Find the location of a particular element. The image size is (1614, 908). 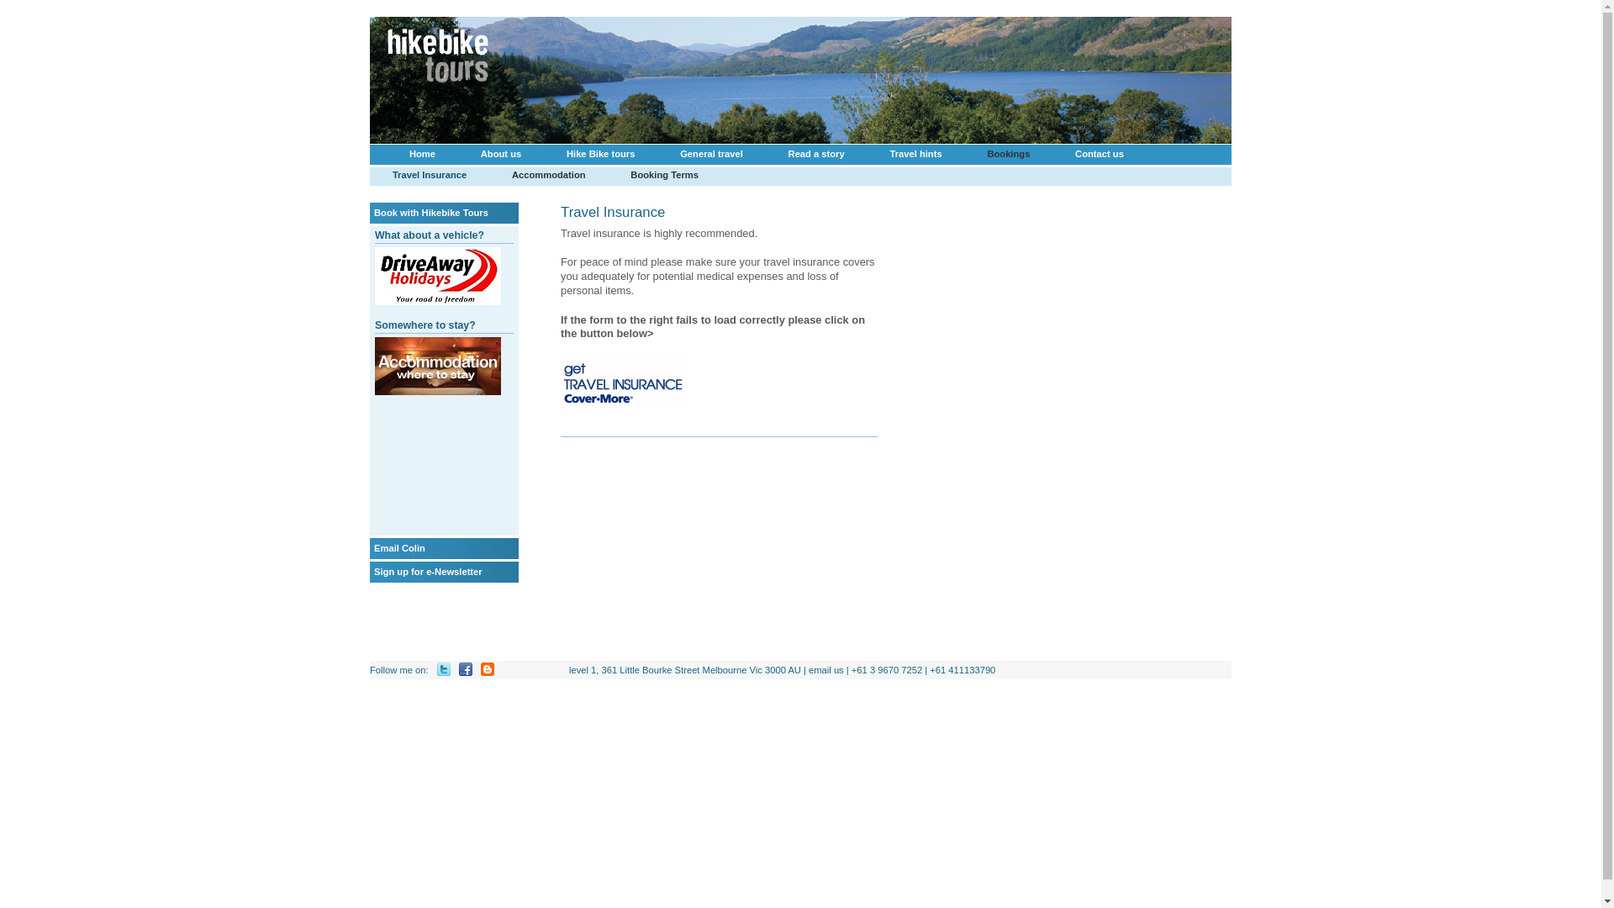

Travel Insurance is located at coordinates (430, 175).